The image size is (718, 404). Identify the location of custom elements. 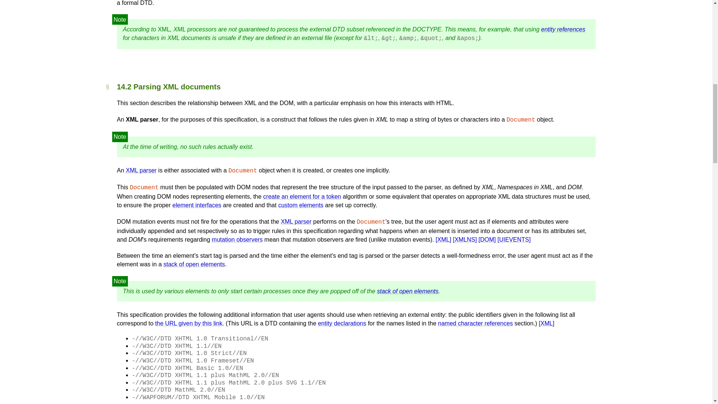
(301, 205).